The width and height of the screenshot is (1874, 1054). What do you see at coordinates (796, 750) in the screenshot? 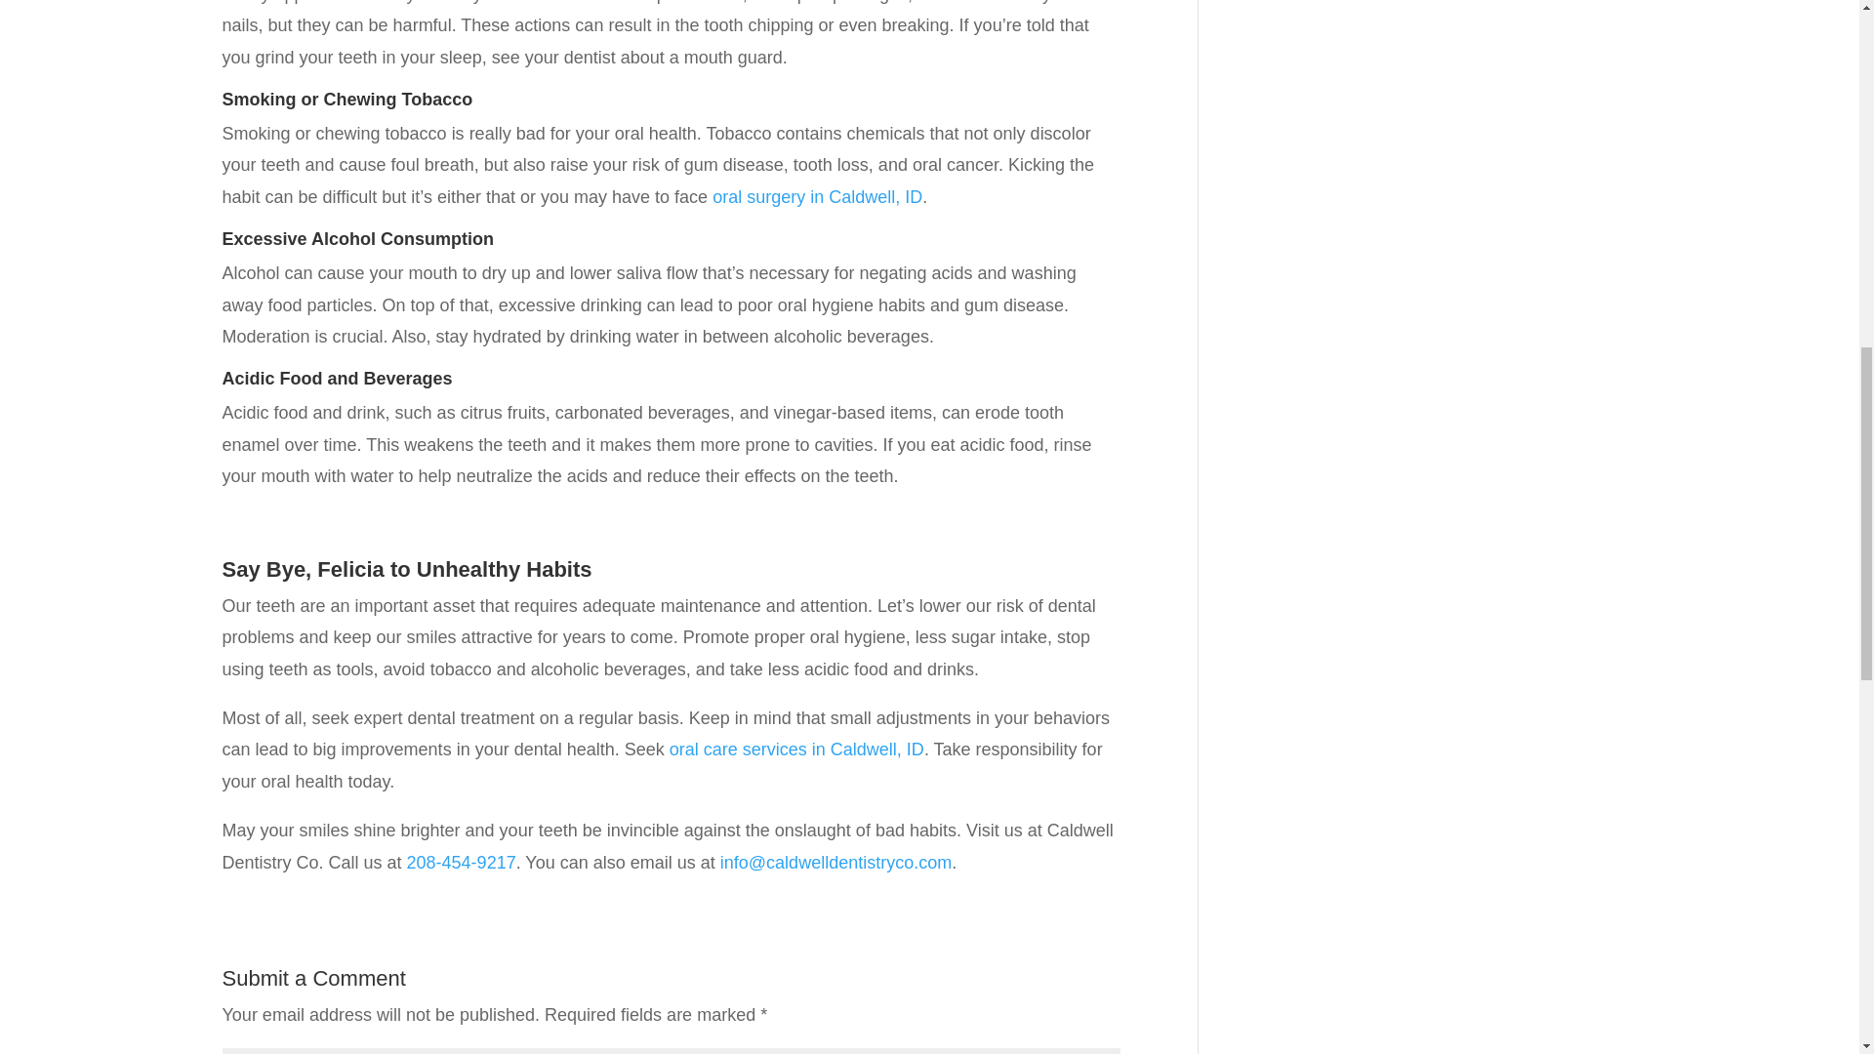
I see `oral care services in Caldwell, ID` at bounding box center [796, 750].